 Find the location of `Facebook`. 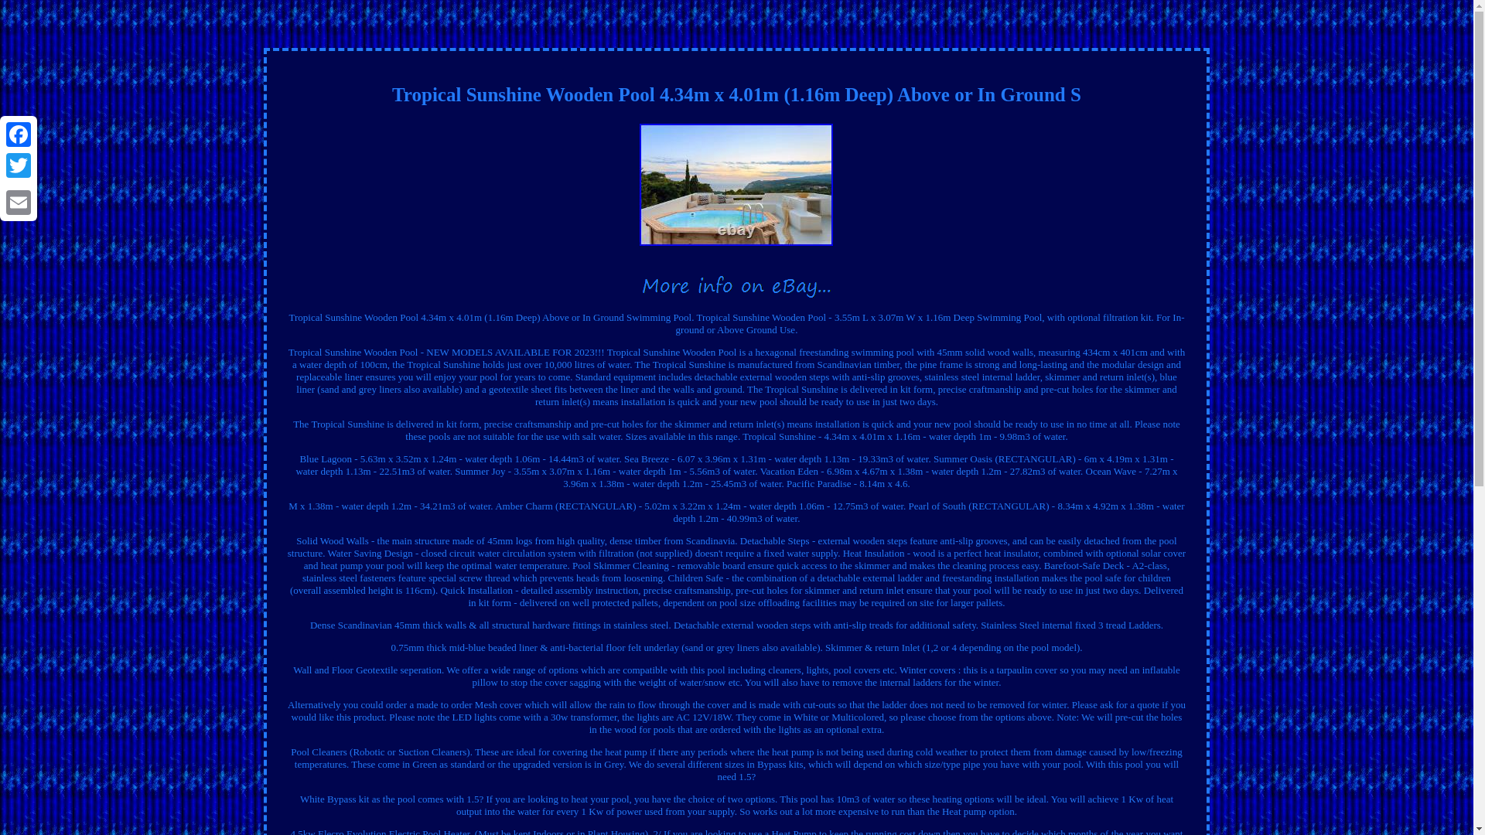

Facebook is located at coordinates (19, 135).